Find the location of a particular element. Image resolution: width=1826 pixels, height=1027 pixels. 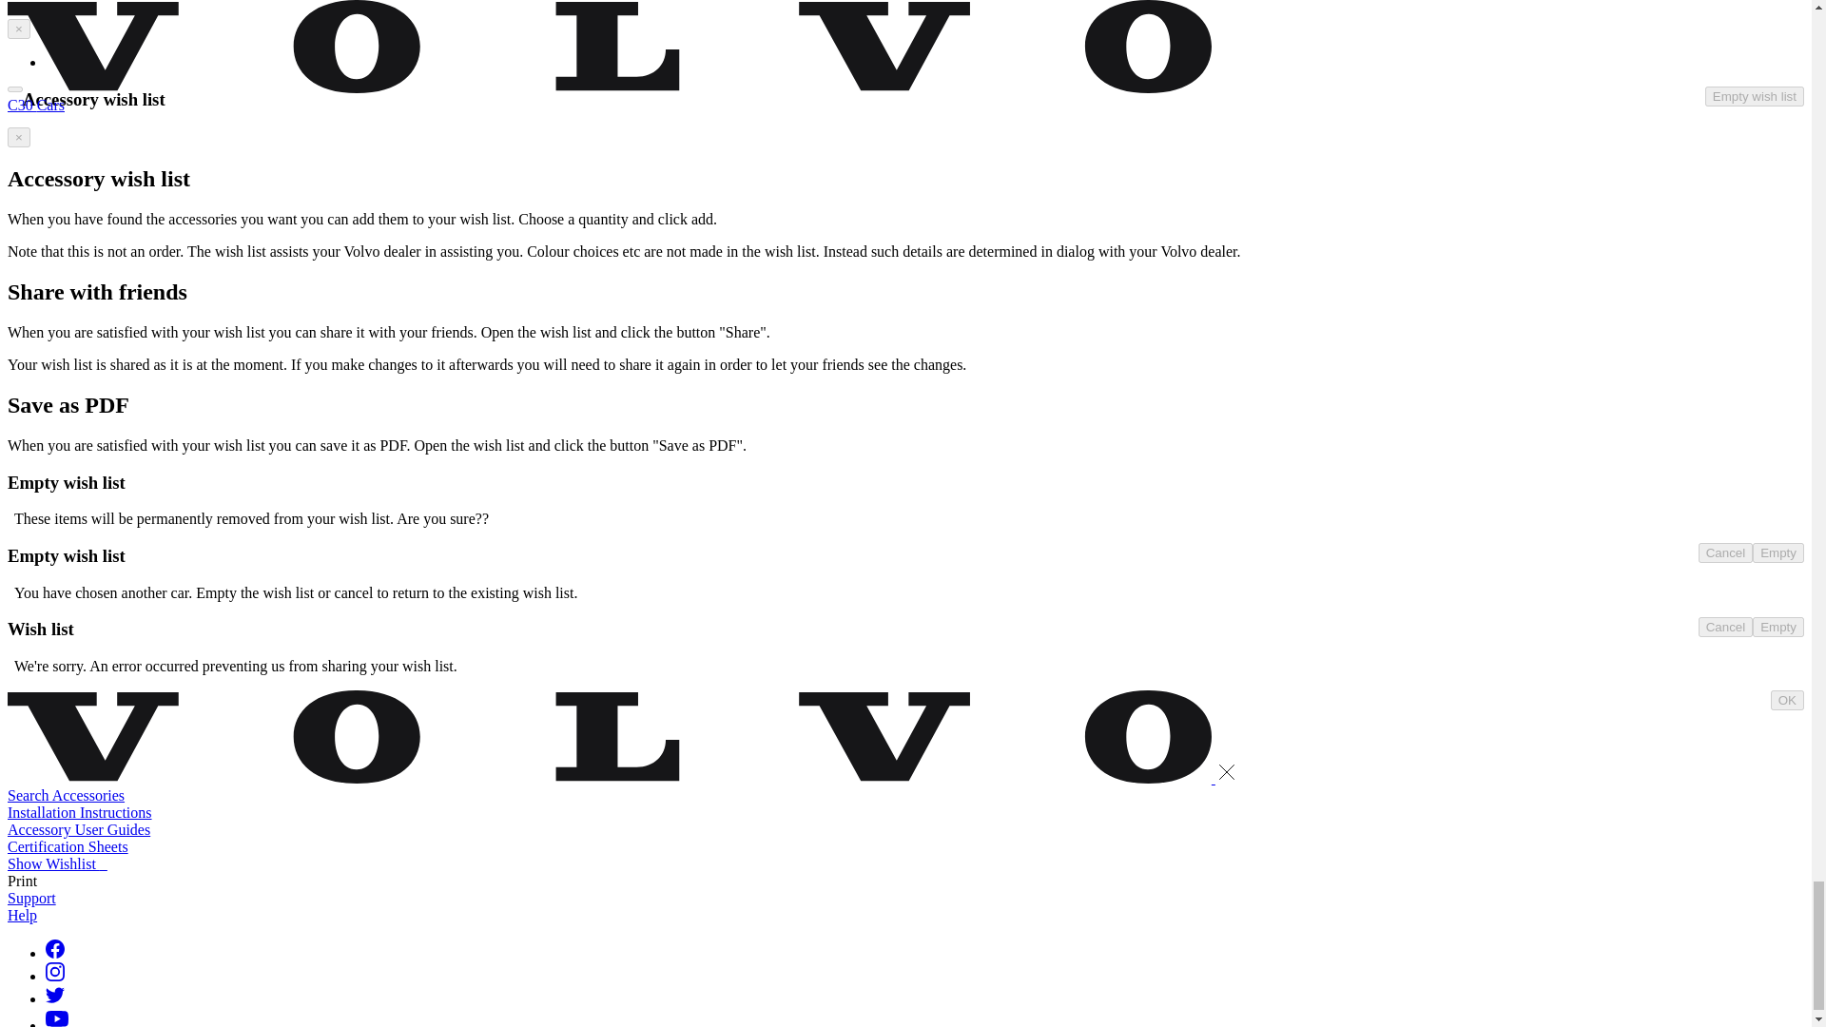

Save as PDF is located at coordinates (14, 89).